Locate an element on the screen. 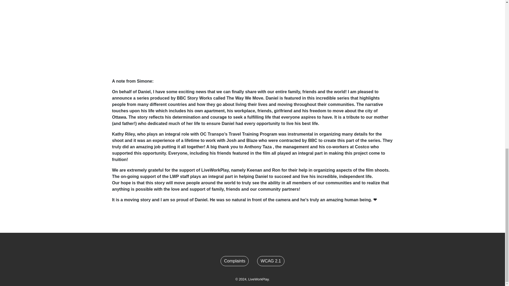  WCAG 2.1 is located at coordinates (270, 261).